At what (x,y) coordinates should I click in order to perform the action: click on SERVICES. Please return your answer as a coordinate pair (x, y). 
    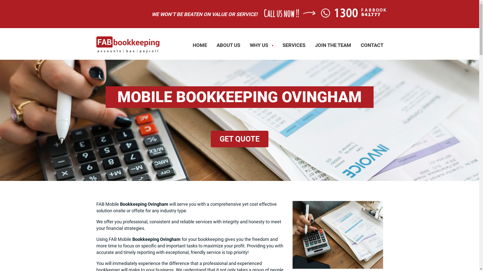
    Looking at the image, I should click on (294, 45).